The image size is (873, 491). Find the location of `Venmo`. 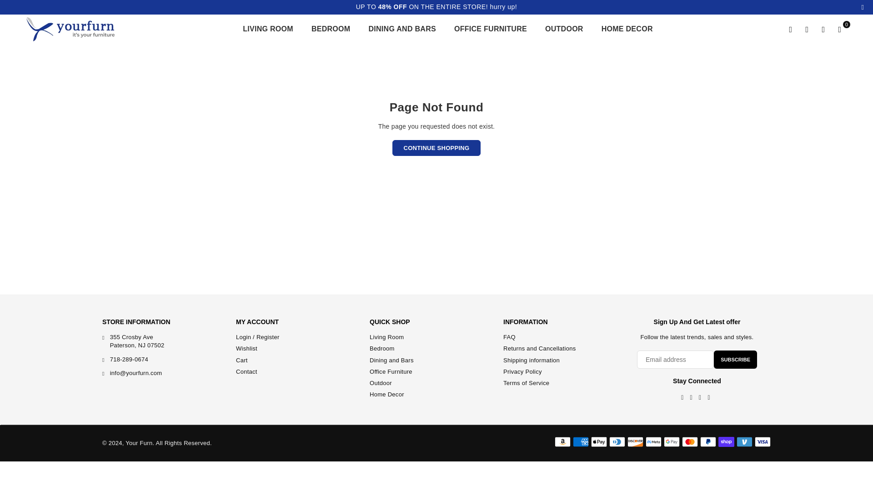

Venmo is located at coordinates (745, 442).